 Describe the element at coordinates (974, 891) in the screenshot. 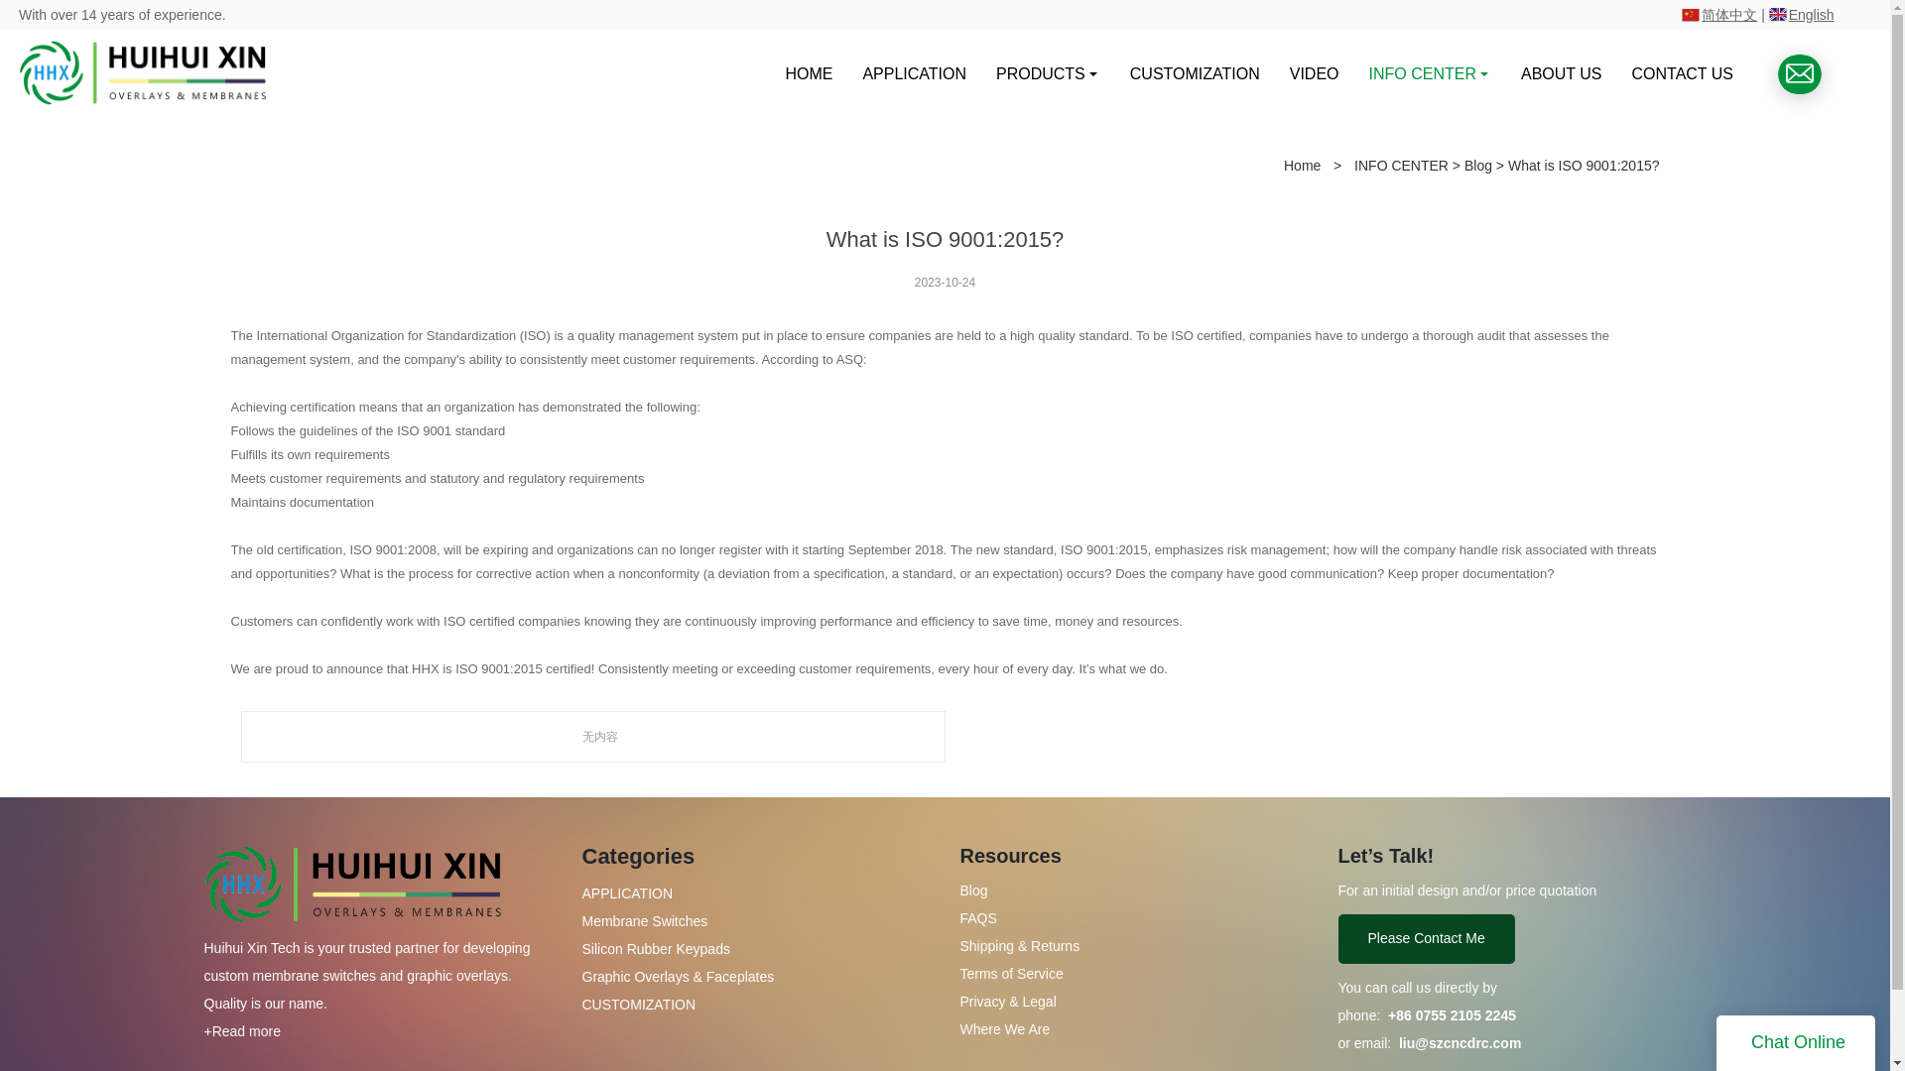

I see `Blog` at that location.